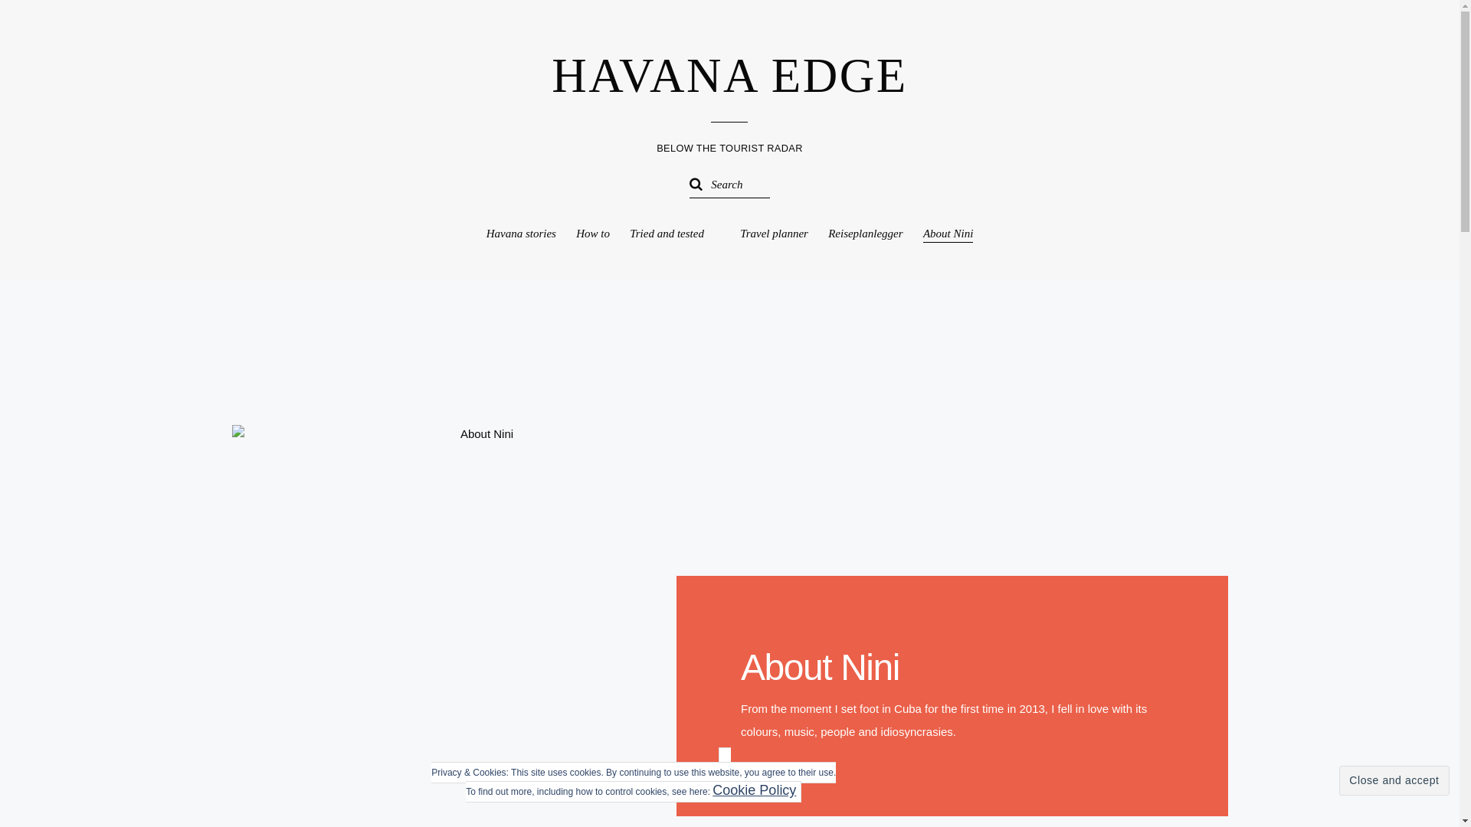 Image resolution: width=1471 pixels, height=827 pixels. I want to click on Cookie Policy, so click(754, 790).